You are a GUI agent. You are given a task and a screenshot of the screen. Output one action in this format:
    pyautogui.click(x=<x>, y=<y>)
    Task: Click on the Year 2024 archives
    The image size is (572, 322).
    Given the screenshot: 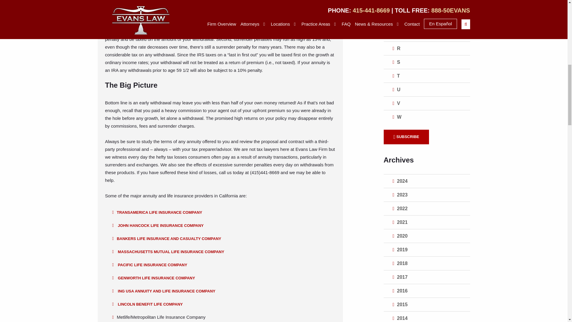 What is the action you would take?
    pyautogui.click(x=427, y=181)
    